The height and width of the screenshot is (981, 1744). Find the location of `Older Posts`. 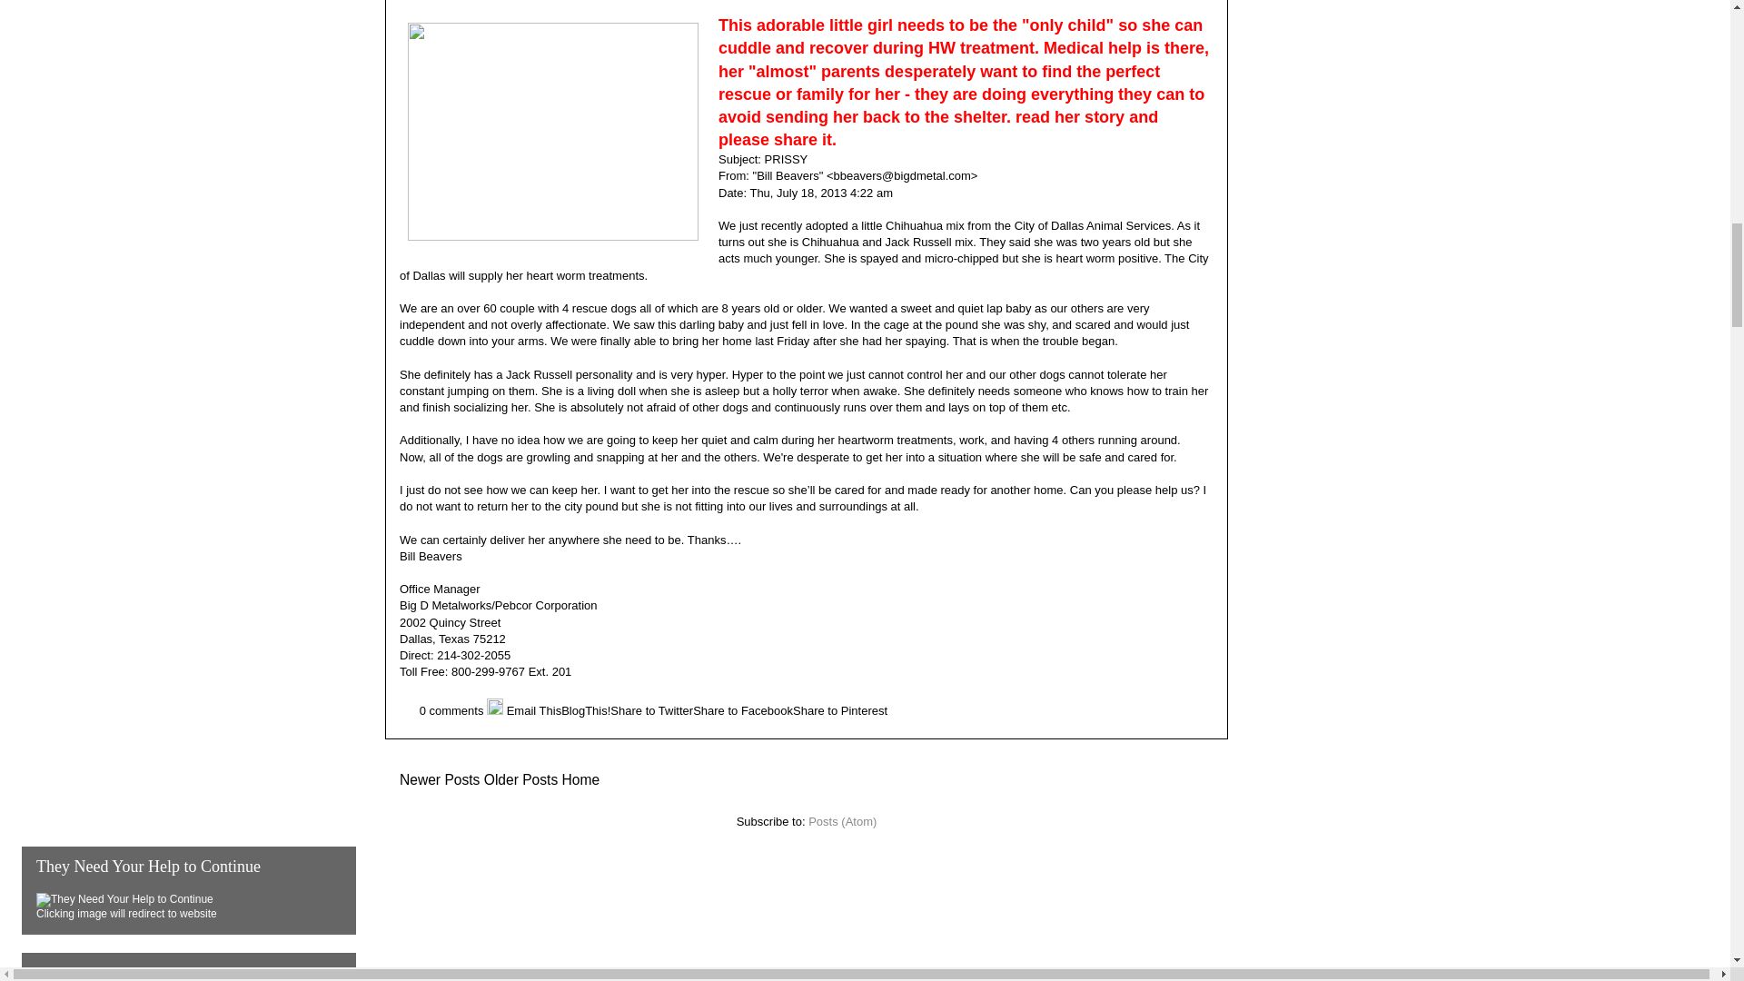

Older Posts is located at coordinates (521, 779).